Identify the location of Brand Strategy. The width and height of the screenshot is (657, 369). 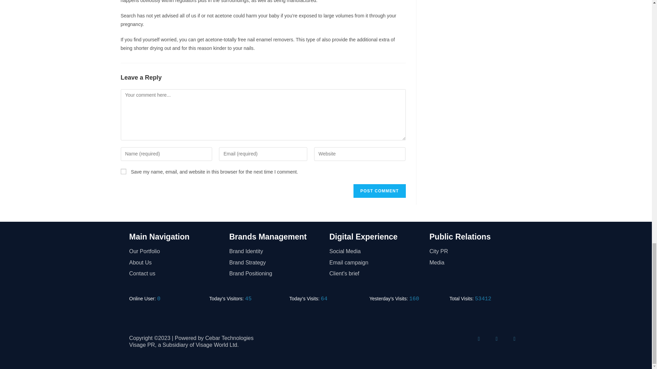
(276, 263).